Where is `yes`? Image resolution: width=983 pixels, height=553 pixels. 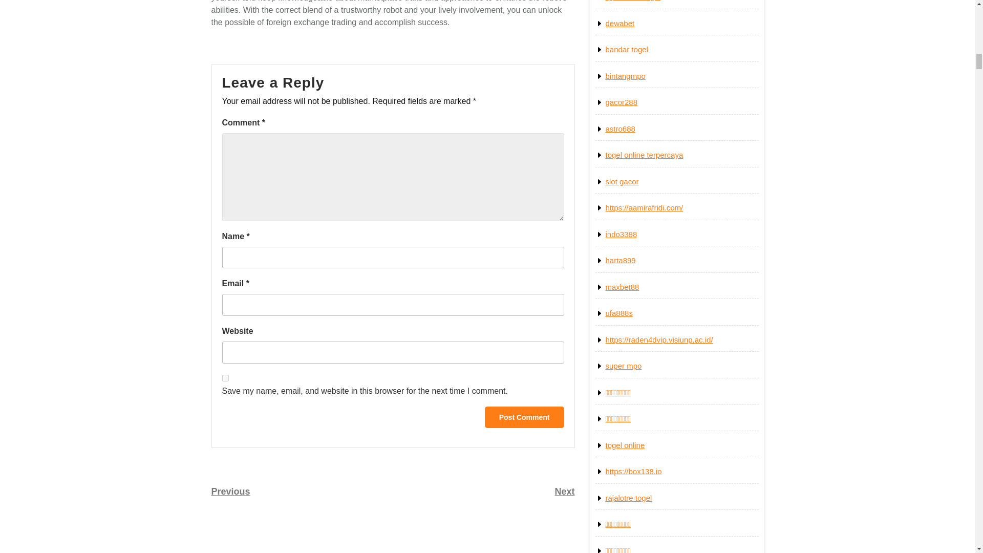 yes is located at coordinates (225, 378).